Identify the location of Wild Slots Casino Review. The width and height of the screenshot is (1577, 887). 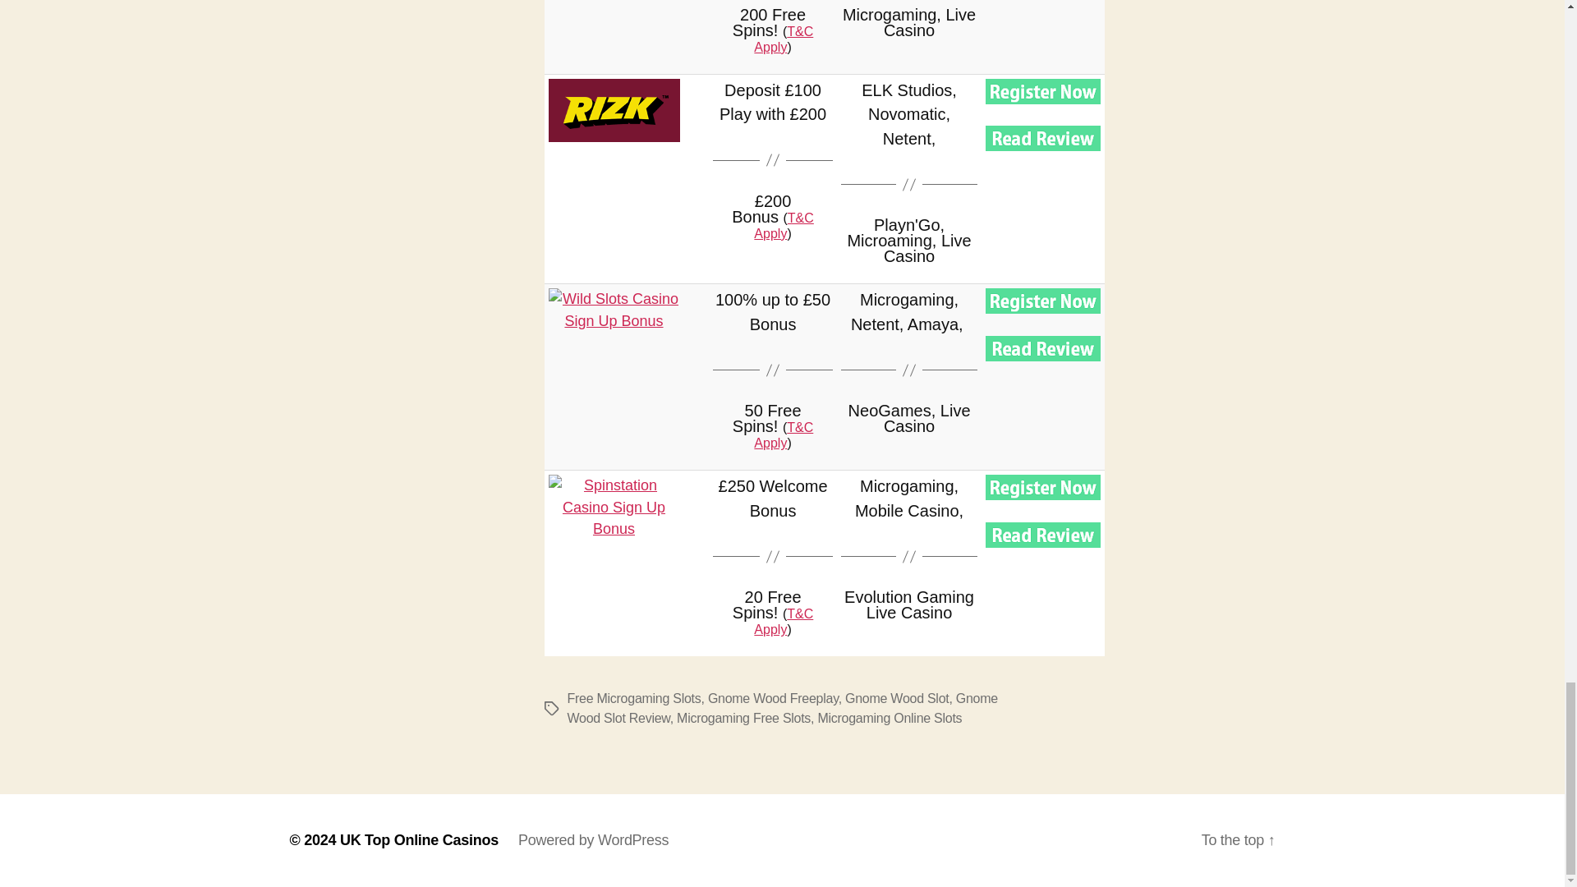
(1043, 348).